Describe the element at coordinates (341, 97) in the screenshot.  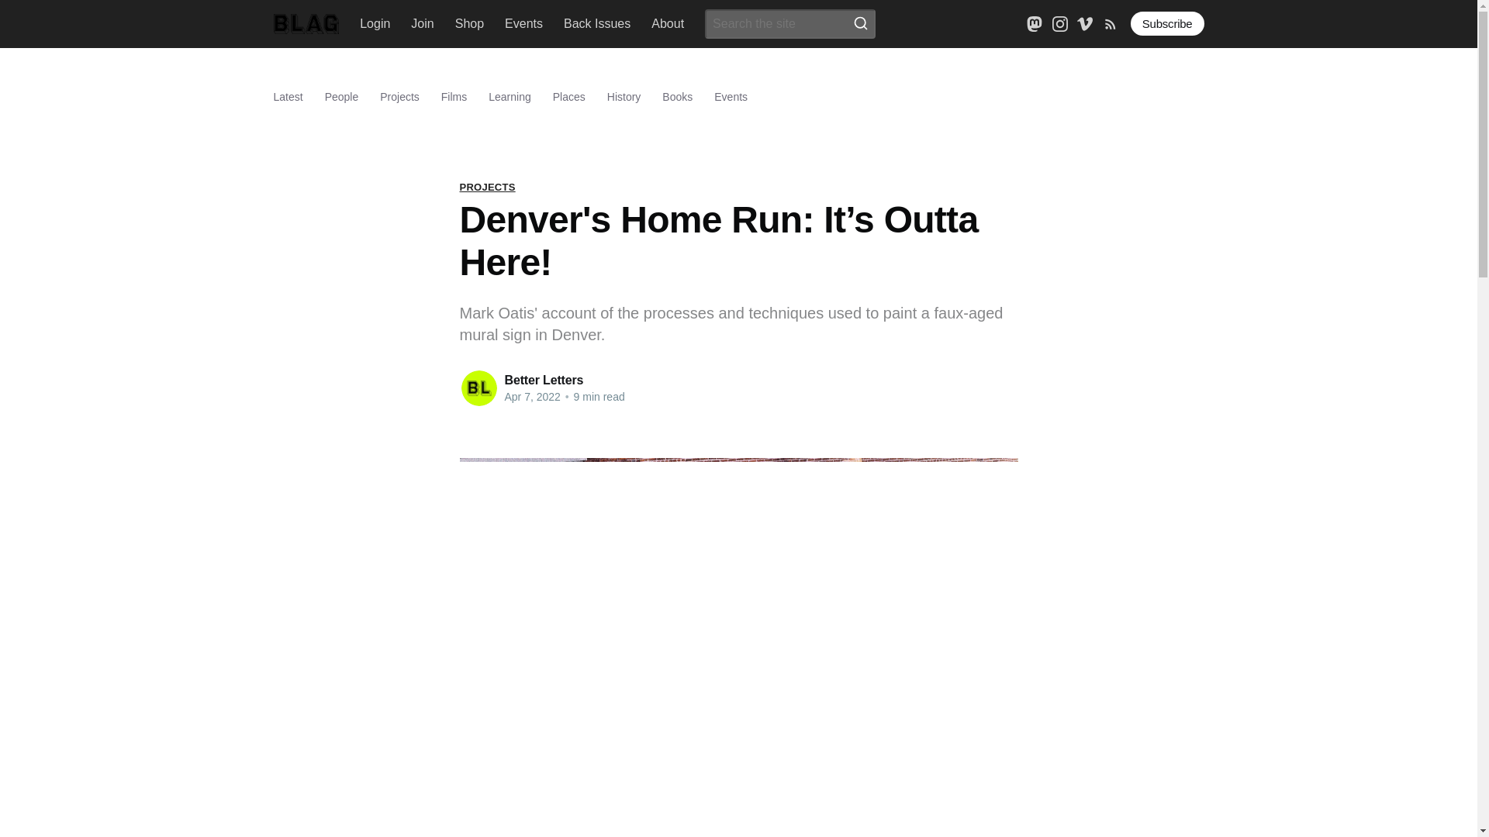
I see `People` at that location.